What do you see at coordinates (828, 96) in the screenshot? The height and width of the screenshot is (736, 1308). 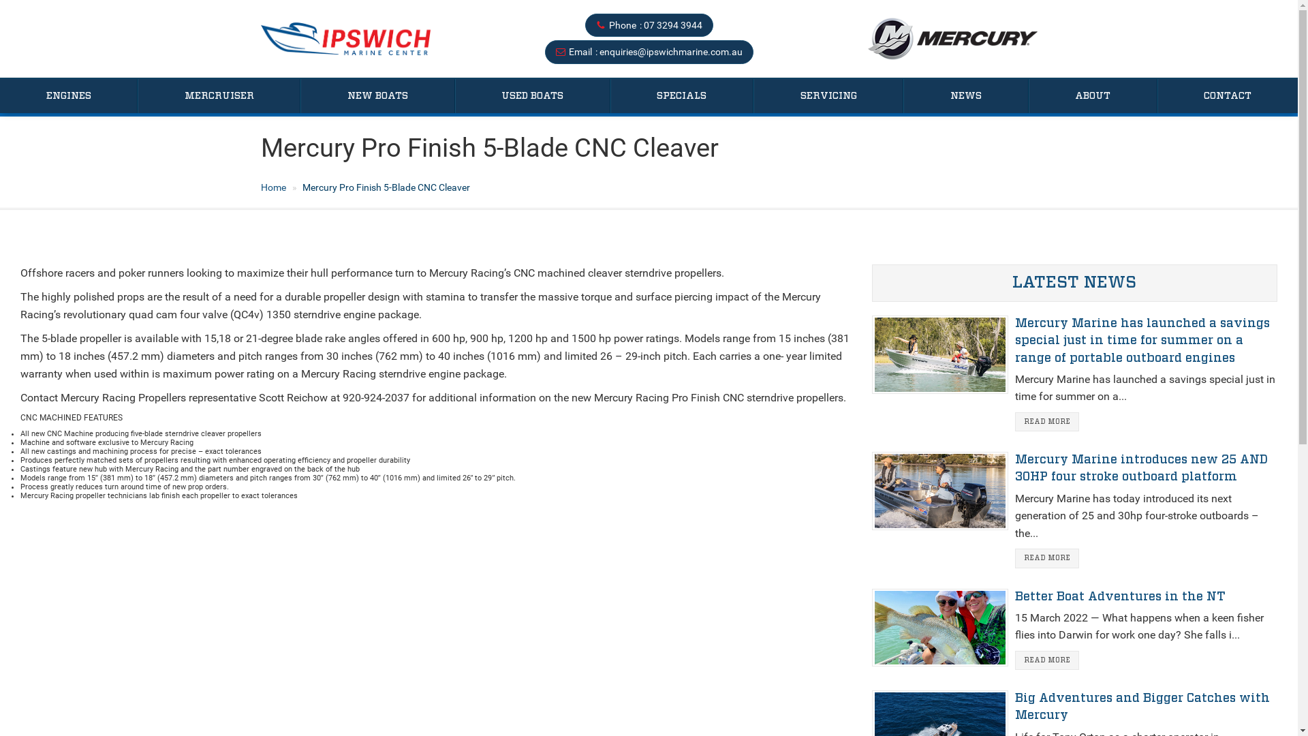 I see `SERVICING` at bounding box center [828, 96].